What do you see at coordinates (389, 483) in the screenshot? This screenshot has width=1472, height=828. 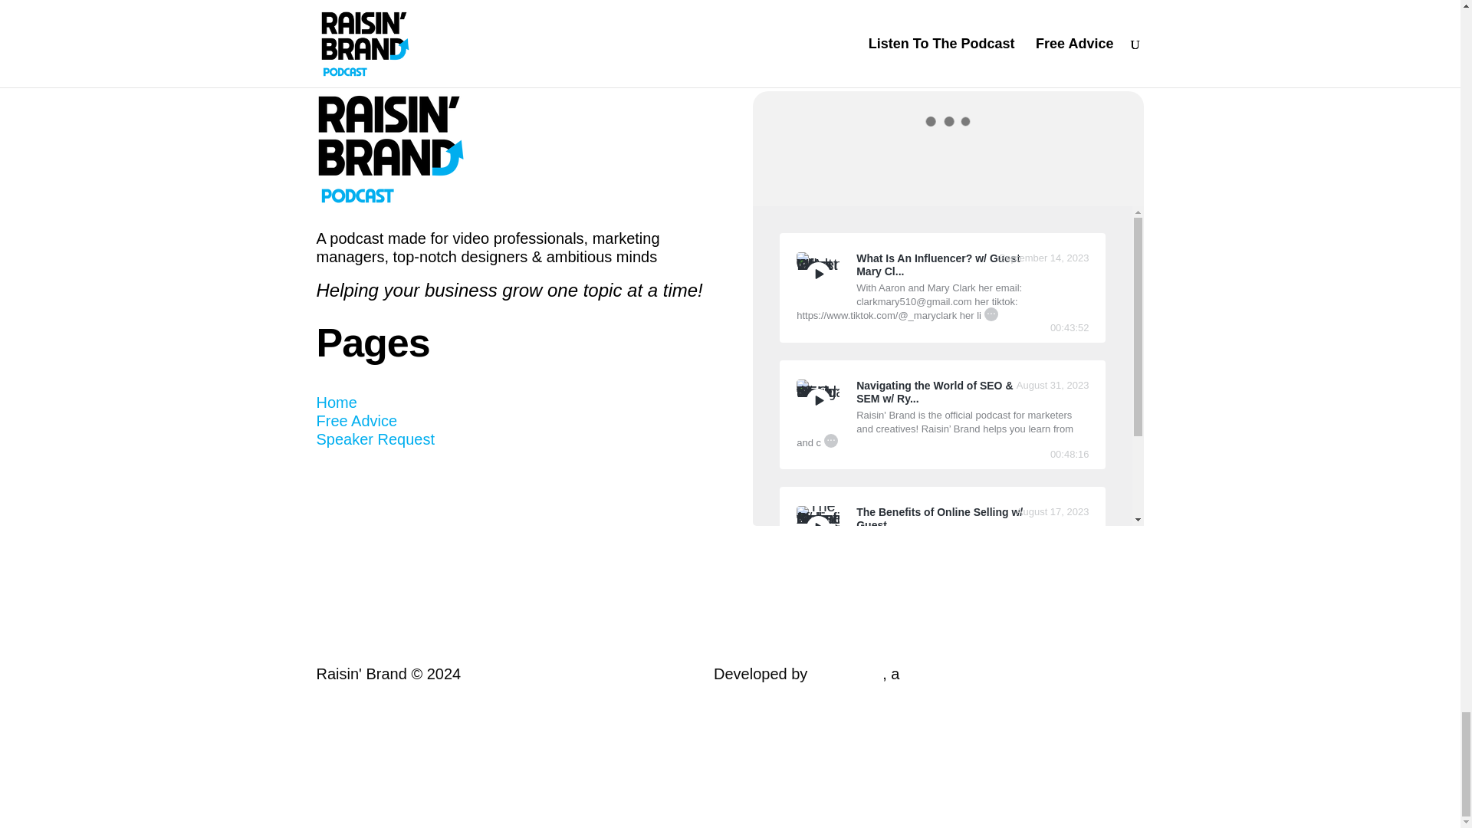 I see `Follow on Youtube` at bounding box center [389, 483].